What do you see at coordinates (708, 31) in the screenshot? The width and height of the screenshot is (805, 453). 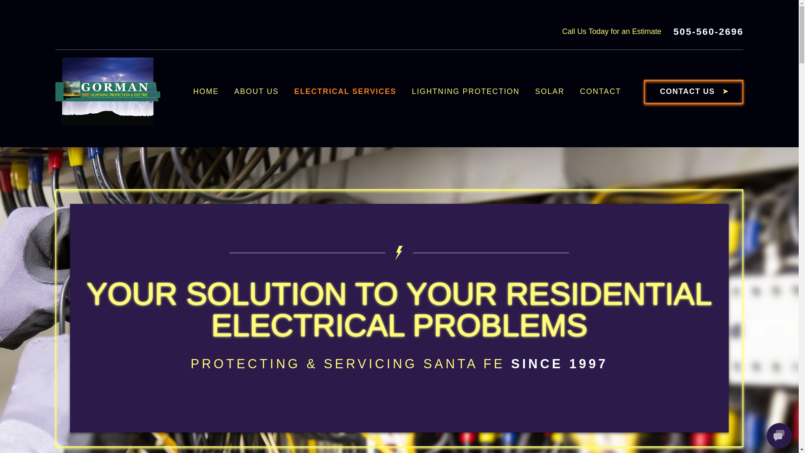 I see `505-560-2696` at bounding box center [708, 31].